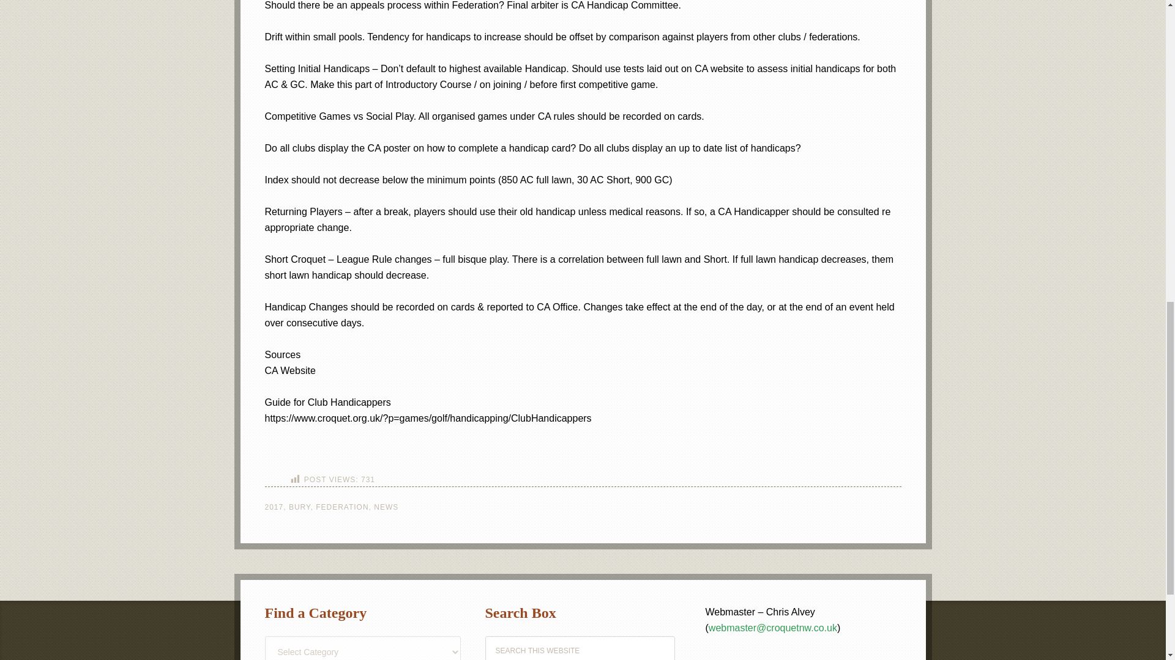  I want to click on BURY, so click(300, 507).